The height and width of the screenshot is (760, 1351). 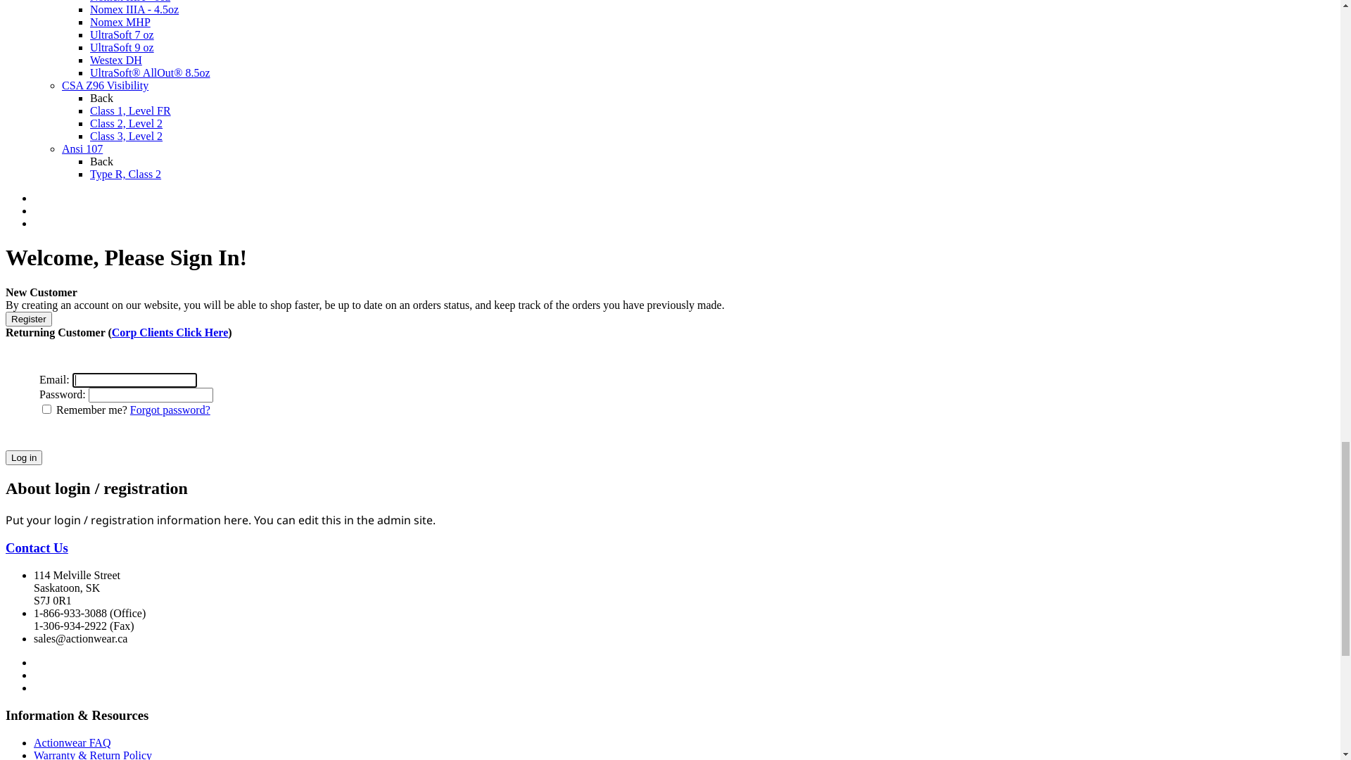 I want to click on Unlined, so click(x=80, y=545).